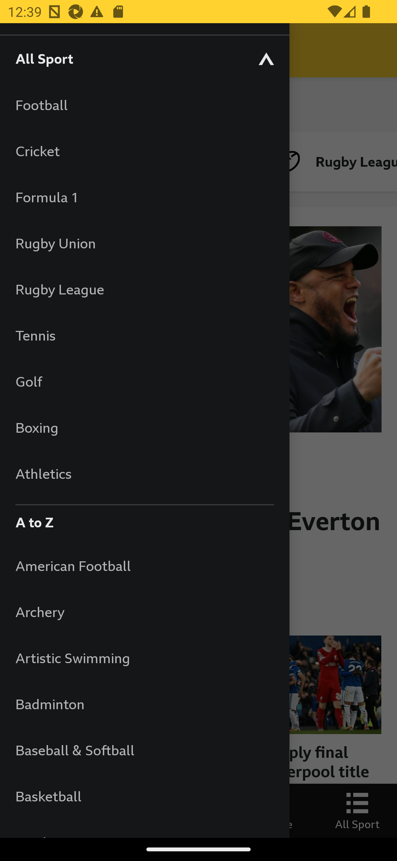 The width and height of the screenshot is (397, 861). What do you see at coordinates (144, 474) in the screenshot?
I see `Athletics` at bounding box center [144, 474].